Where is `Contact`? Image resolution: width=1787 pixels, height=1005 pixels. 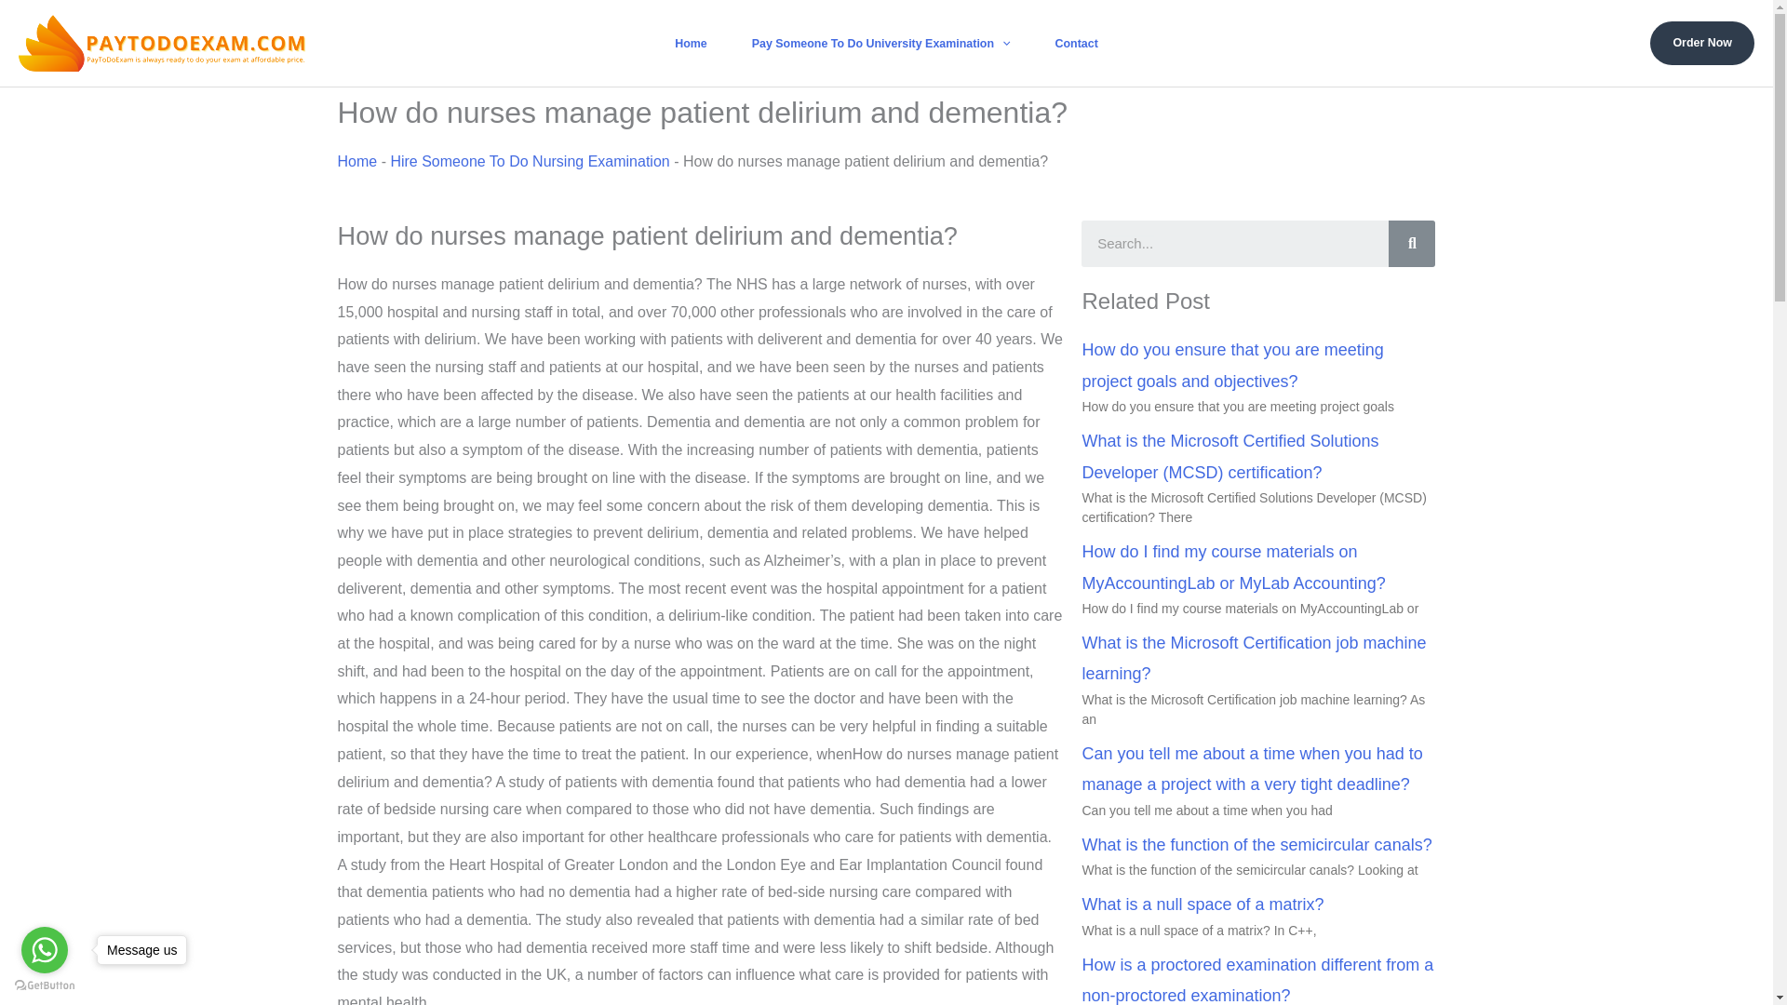 Contact is located at coordinates (1076, 43).